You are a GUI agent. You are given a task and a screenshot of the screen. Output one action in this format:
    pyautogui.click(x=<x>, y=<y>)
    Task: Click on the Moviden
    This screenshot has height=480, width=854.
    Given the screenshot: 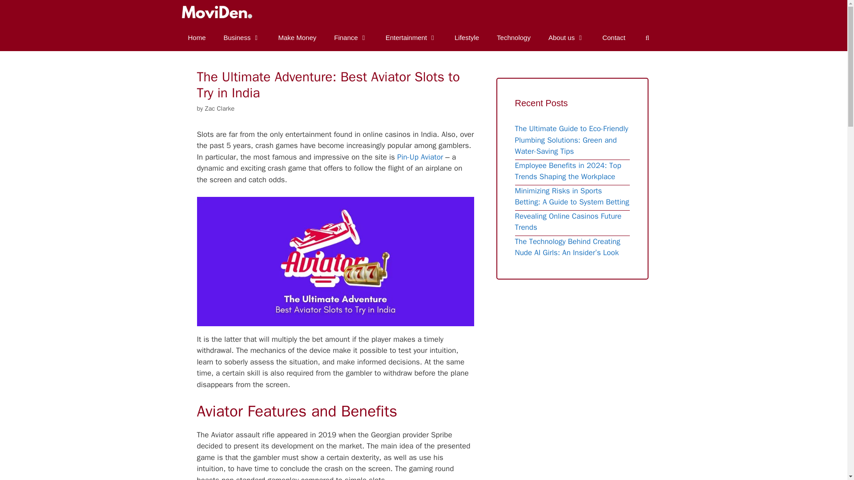 What is the action you would take?
    pyautogui.click(x=218, y=12)
    